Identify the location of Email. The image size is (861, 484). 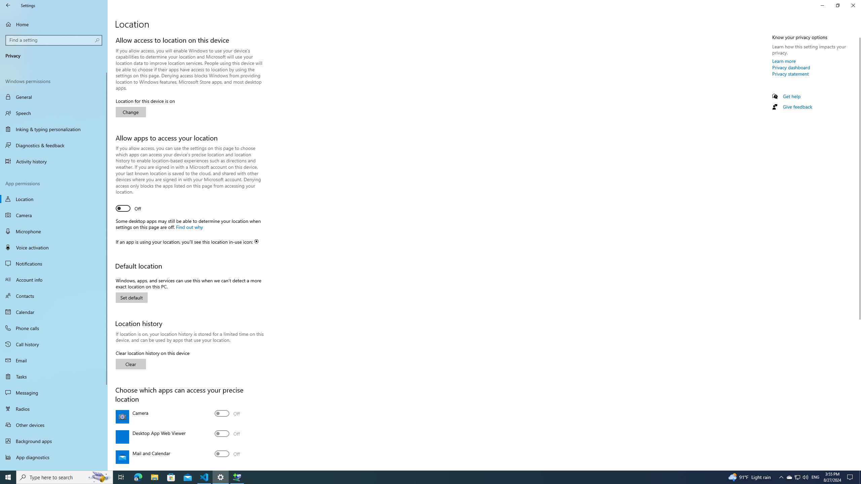
(54, 360).